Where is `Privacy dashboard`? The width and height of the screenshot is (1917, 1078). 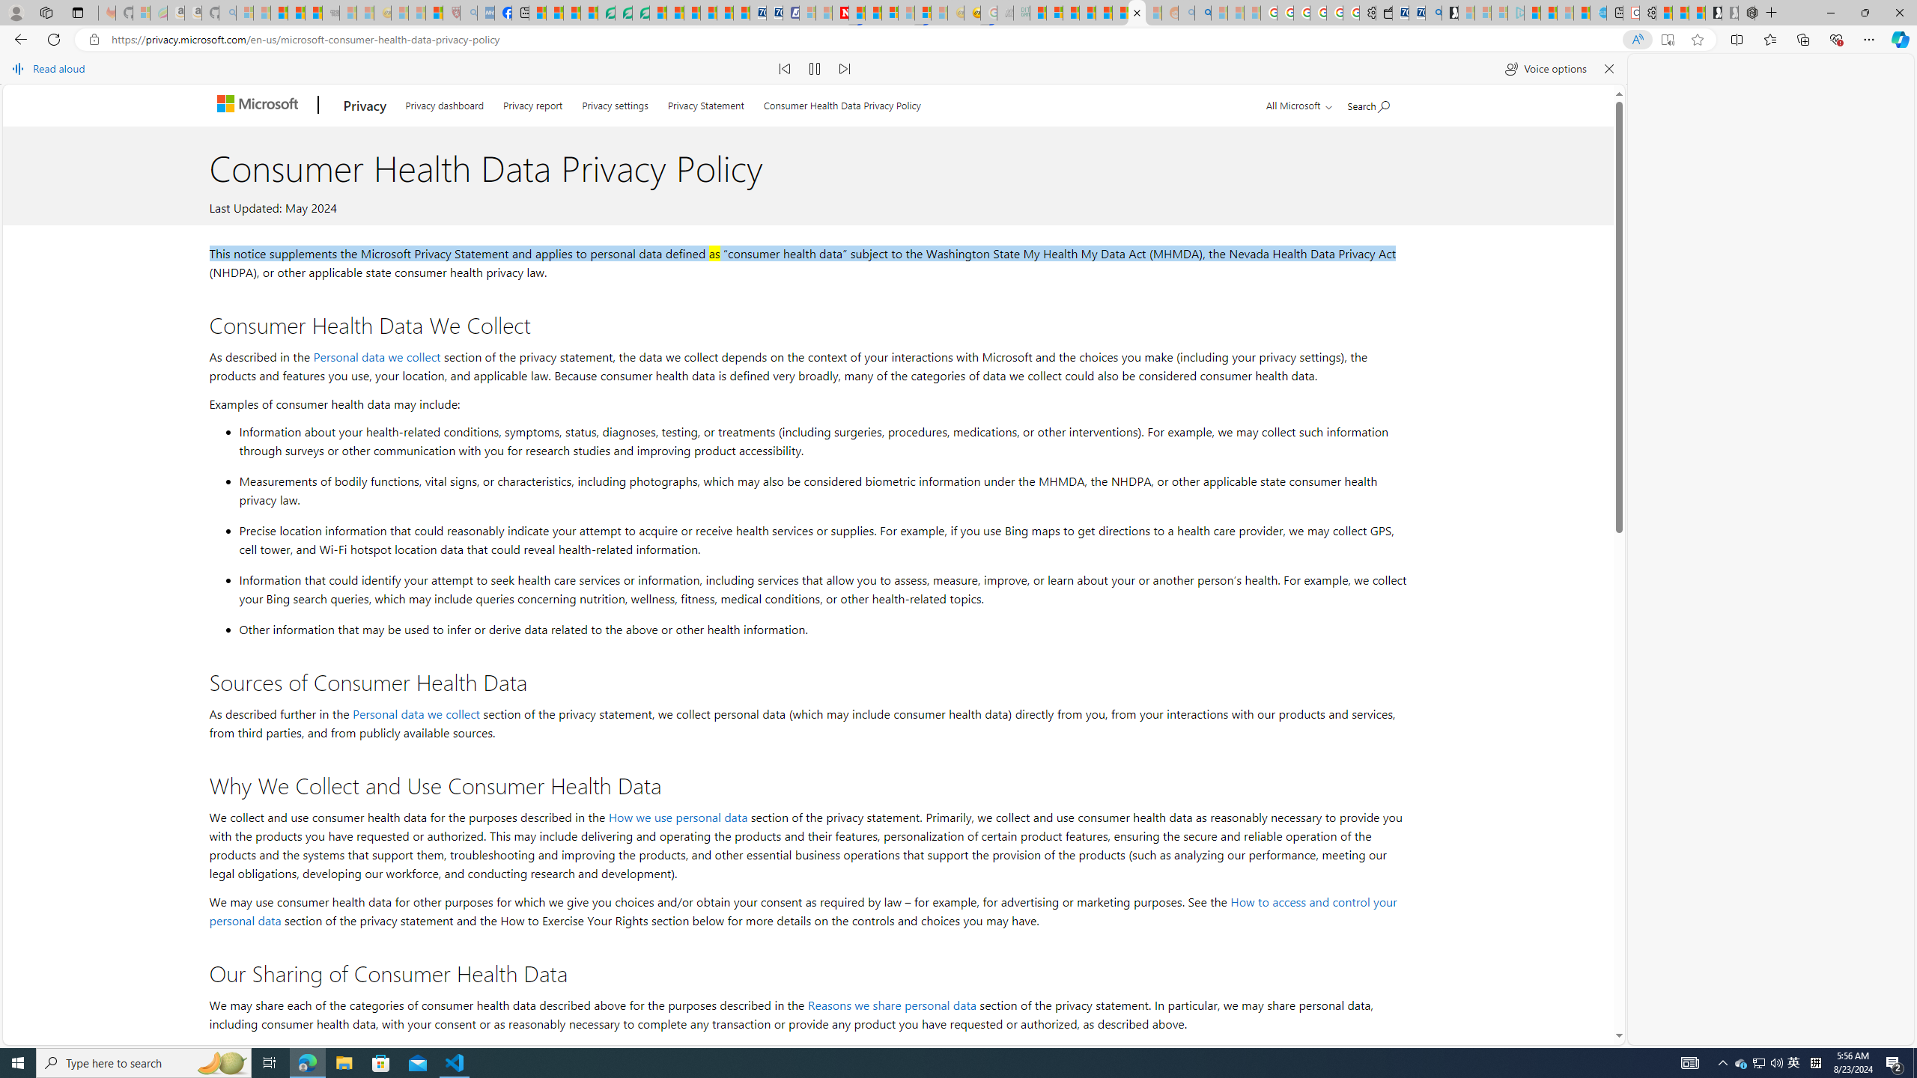
Privacy dashboard is located at coordinates (445, 103).